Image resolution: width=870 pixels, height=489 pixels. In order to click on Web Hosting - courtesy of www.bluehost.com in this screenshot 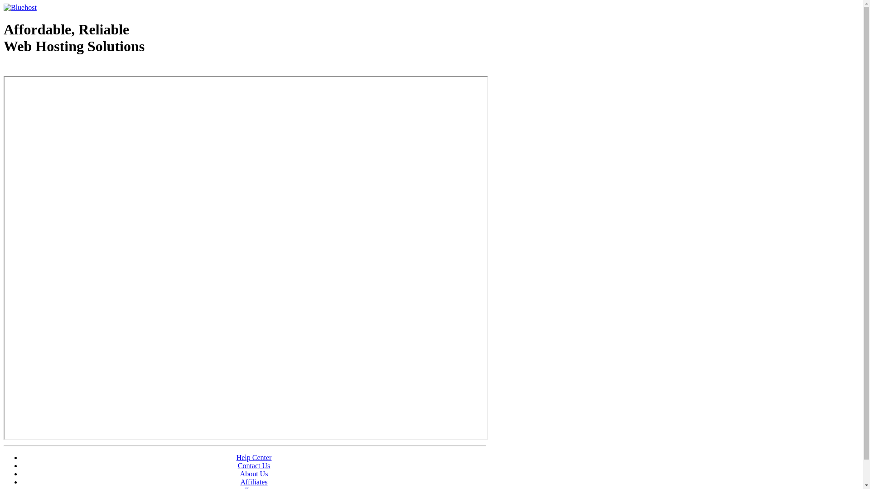, I will do `click(56, 69)`.